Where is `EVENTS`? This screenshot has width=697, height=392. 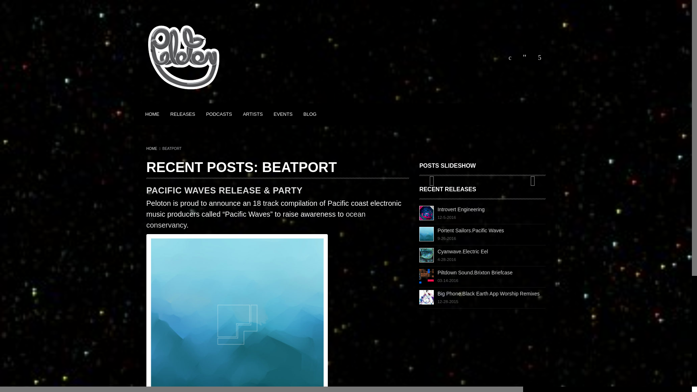 EVENTS is located at coordinates (283, 114).